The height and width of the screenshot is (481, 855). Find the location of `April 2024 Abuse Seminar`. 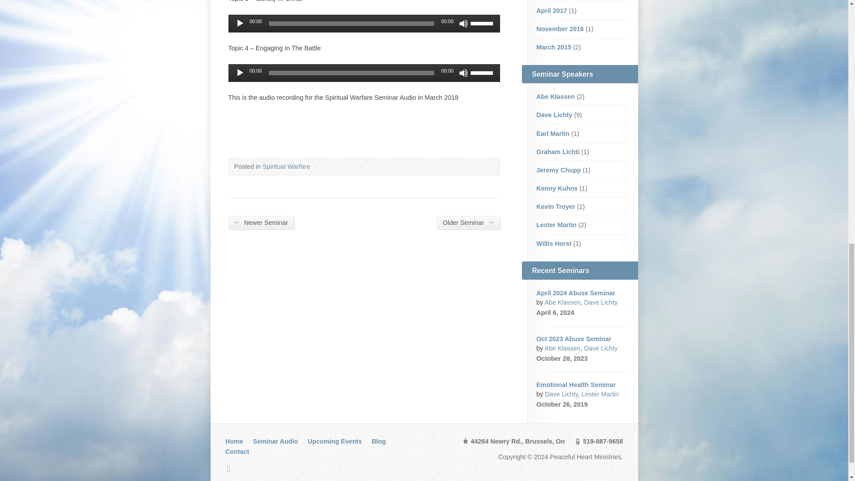

April 2024 Abuse Seminar is located at coordinates (575, 293).